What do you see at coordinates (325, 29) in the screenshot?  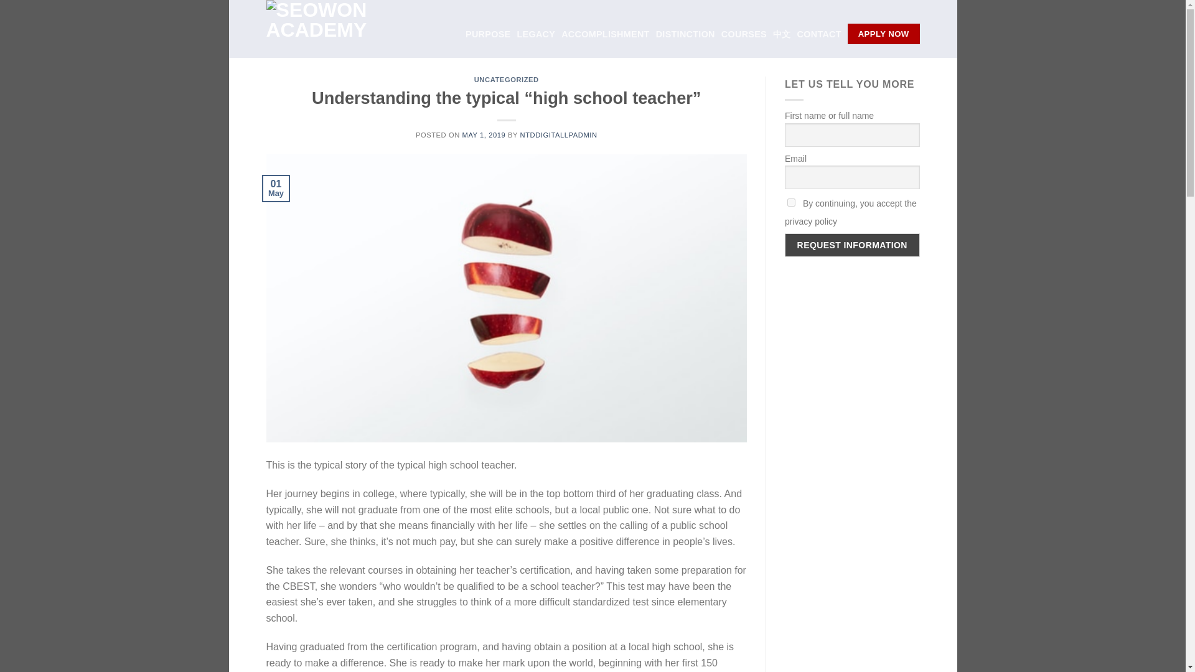 I see `SEOWON ACADEMY` at bounding box center [325, 29].